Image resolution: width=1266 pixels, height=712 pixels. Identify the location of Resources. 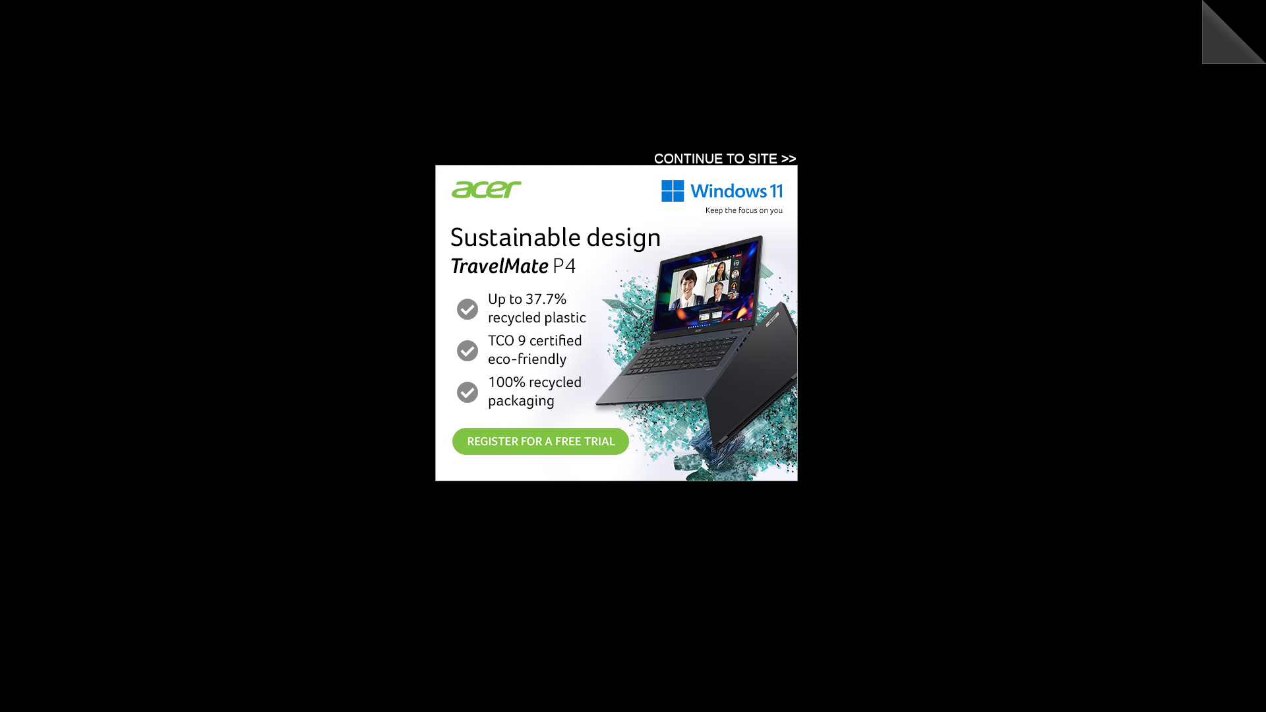
(440, 160).